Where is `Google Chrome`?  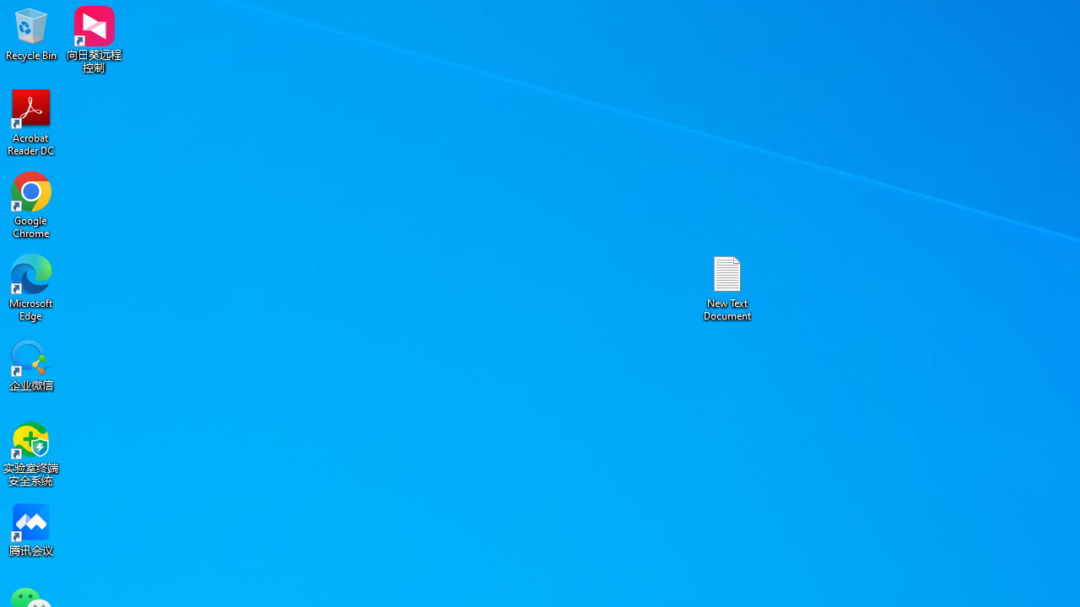
Google Chrome is located at coordinates (31, 204).